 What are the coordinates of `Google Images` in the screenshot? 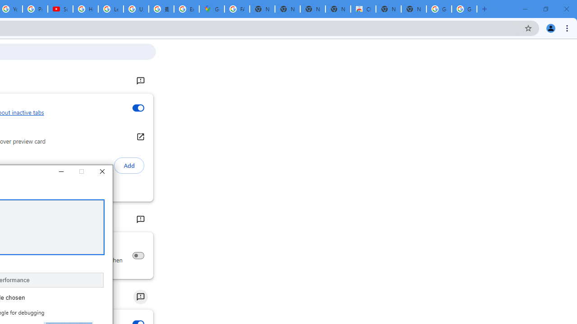 It's located at (464, 9).